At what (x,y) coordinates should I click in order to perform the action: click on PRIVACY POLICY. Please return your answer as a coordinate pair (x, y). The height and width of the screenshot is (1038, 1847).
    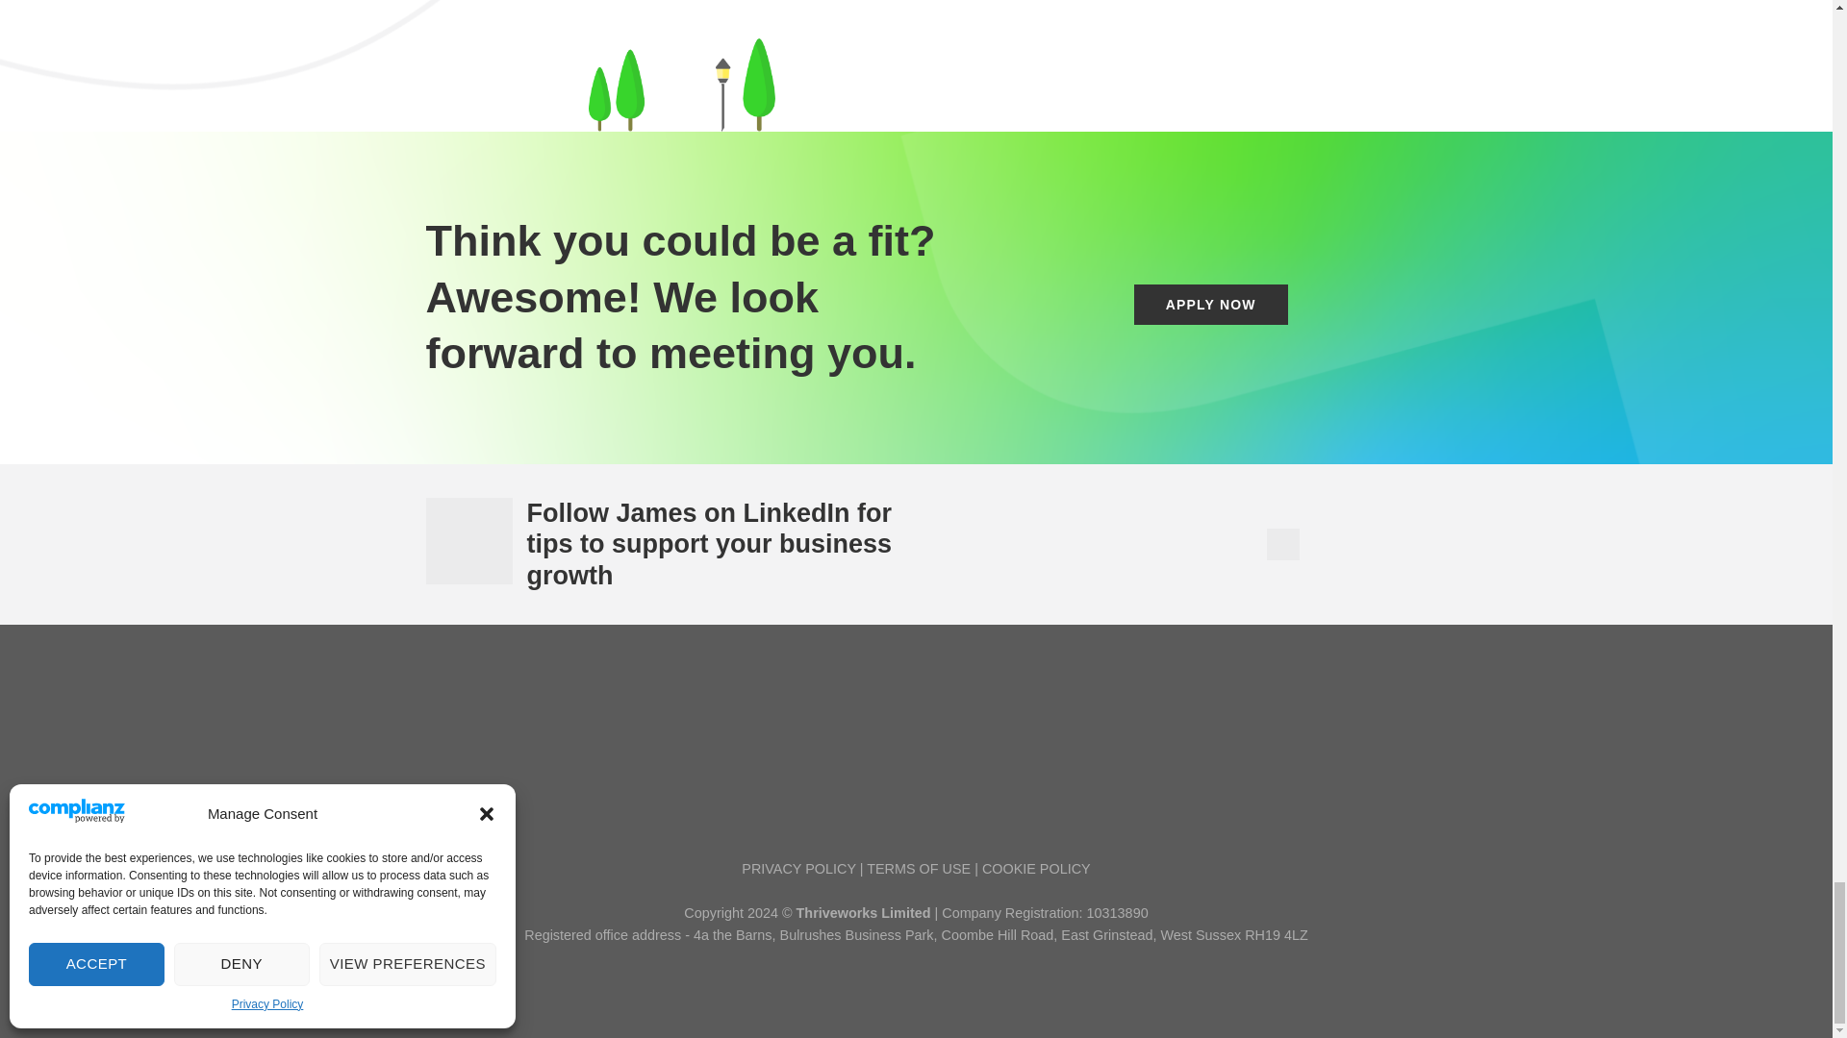
    Looking at the image, I should click on (798, 869).